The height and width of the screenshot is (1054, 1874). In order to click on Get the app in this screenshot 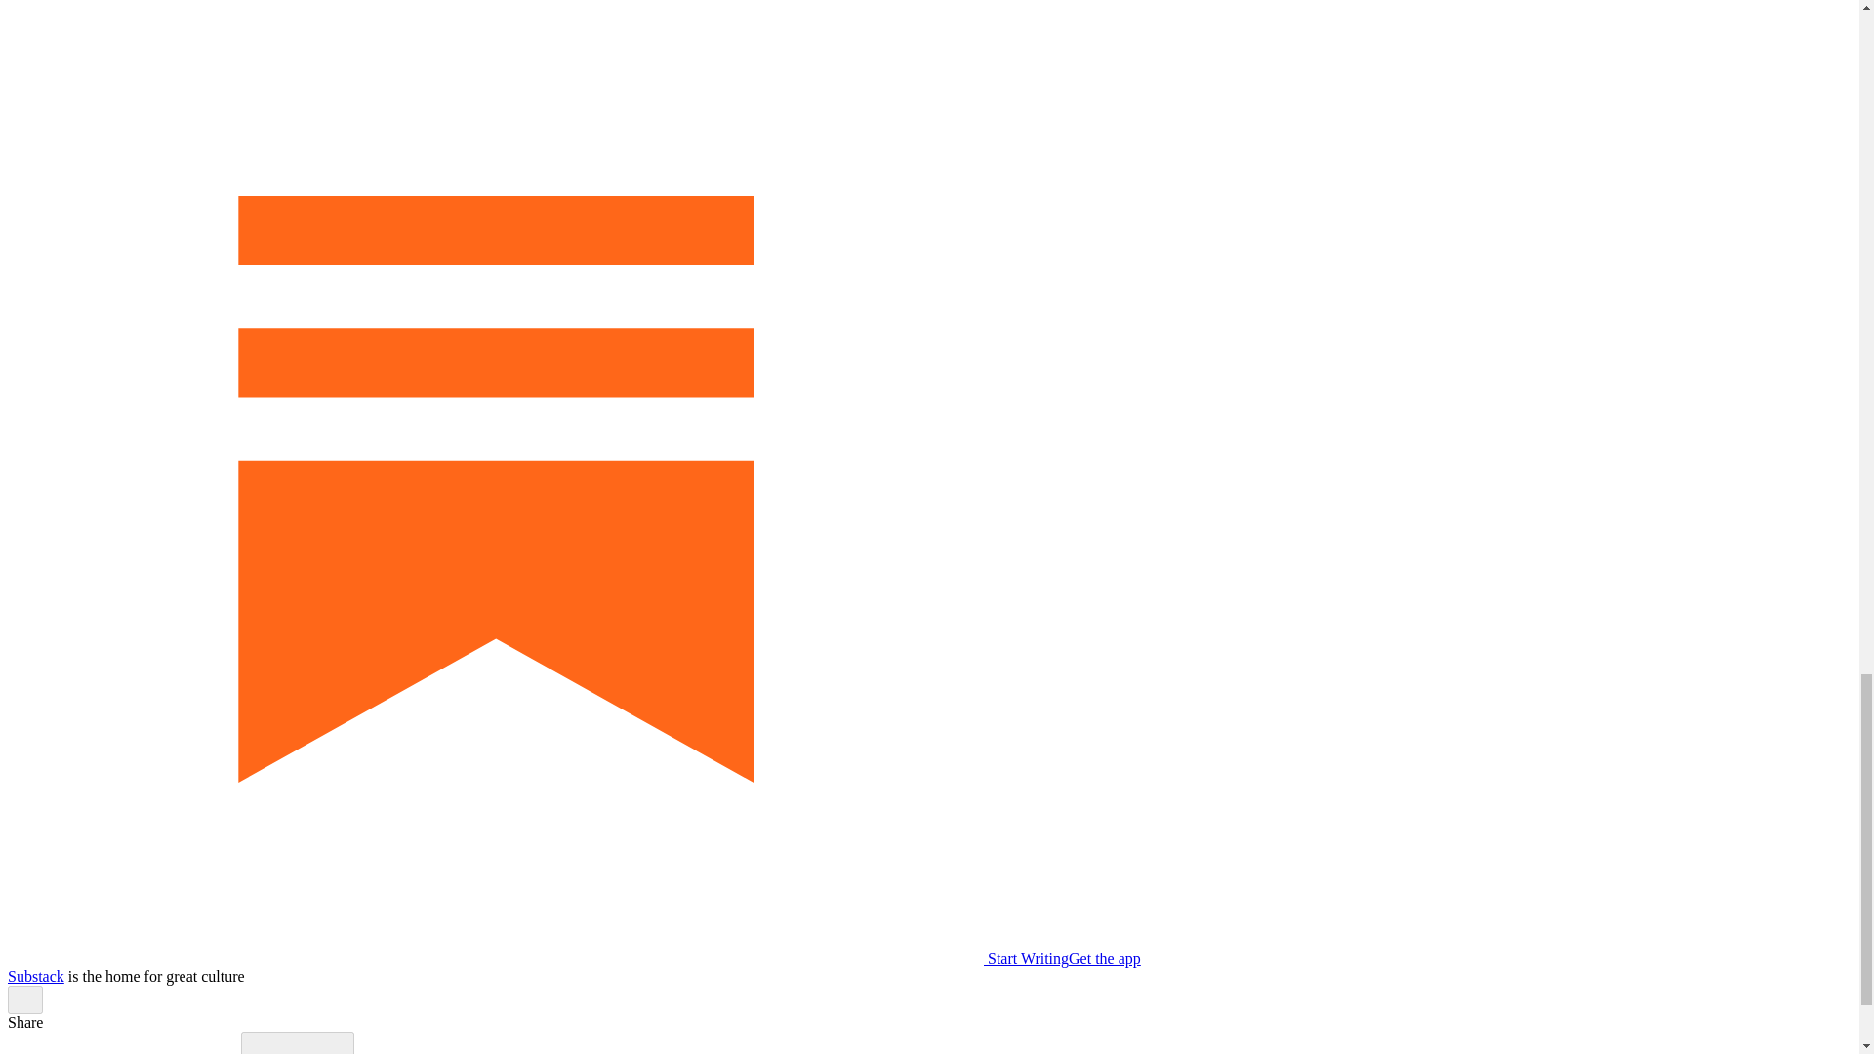, I will do `click(1105, 958)`.